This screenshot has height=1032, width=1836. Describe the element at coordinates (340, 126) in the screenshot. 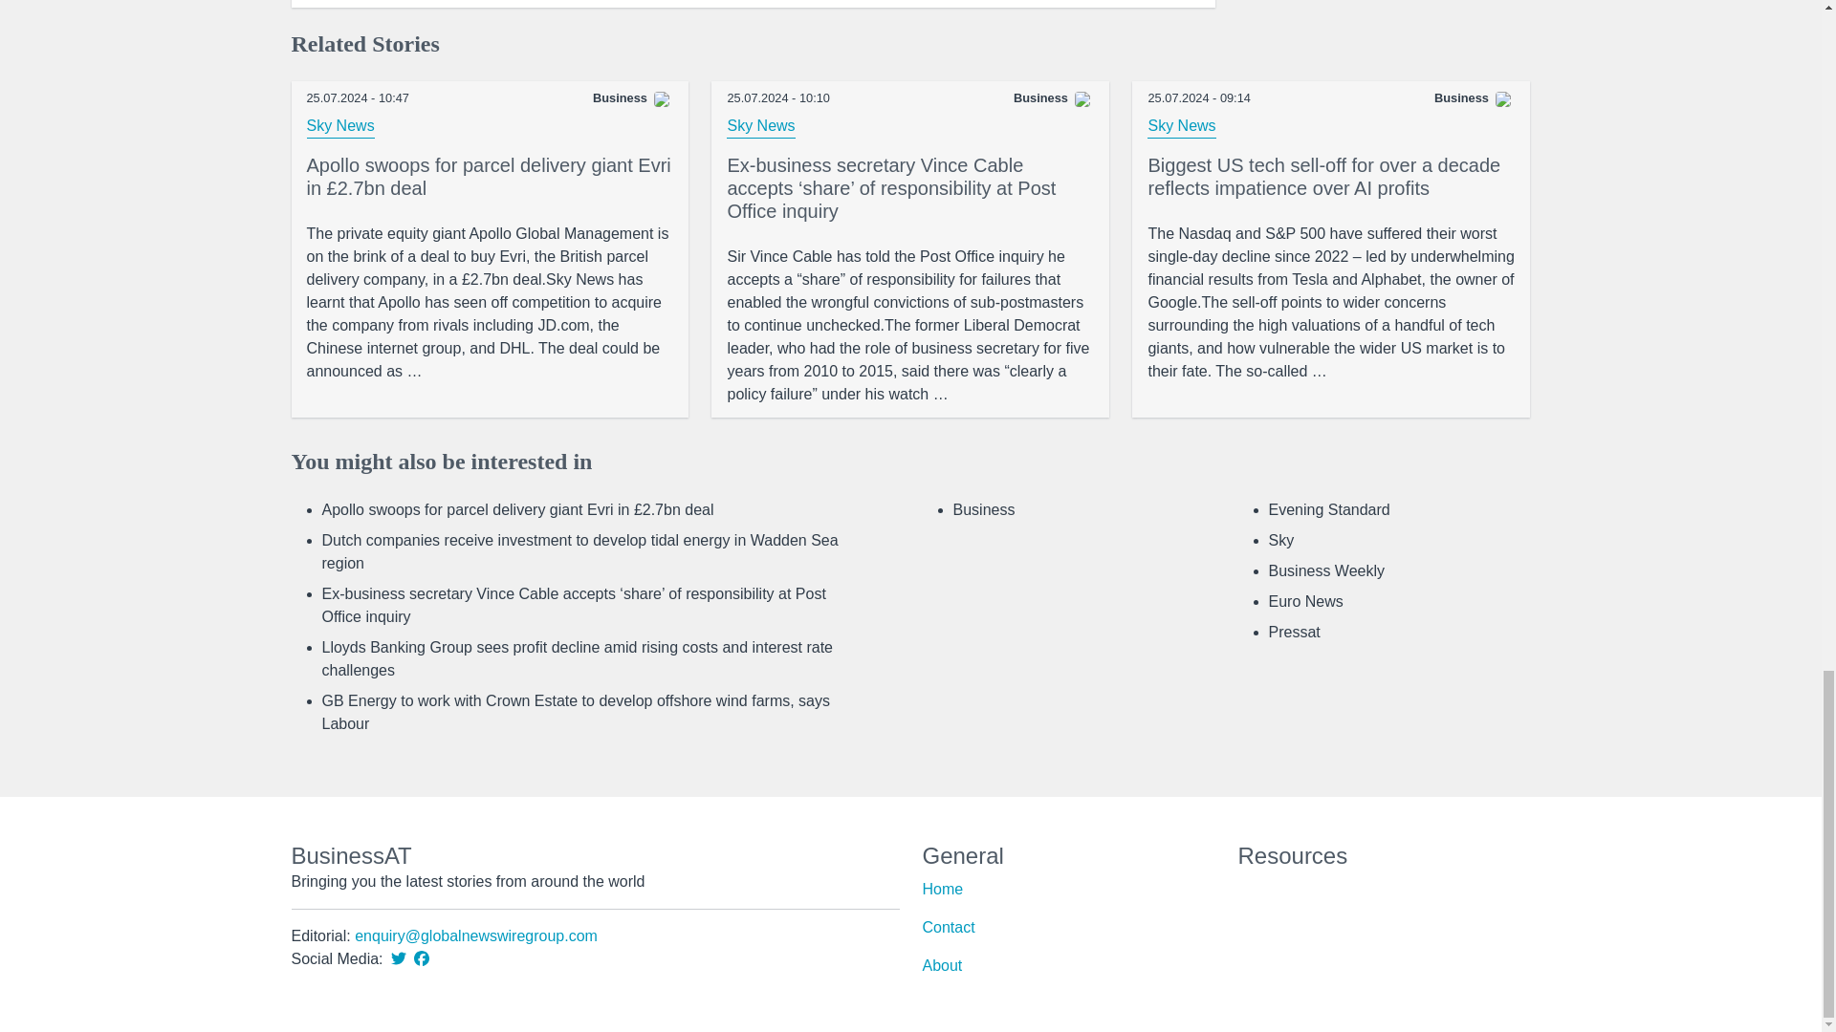

I see `Sky News` at that location.